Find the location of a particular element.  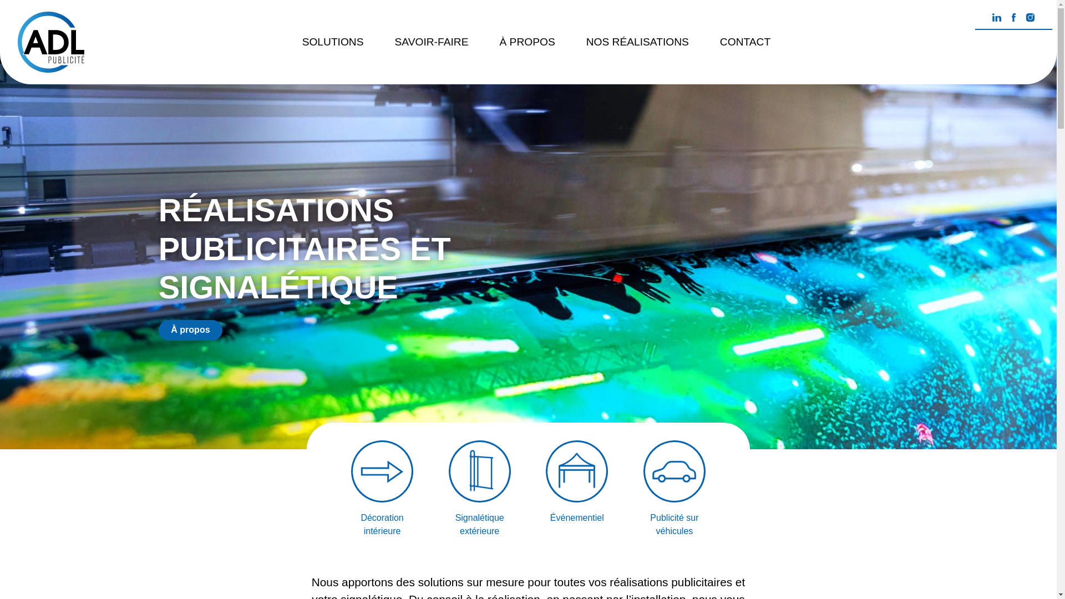

CONTACT is located at coordinates (745, 42).